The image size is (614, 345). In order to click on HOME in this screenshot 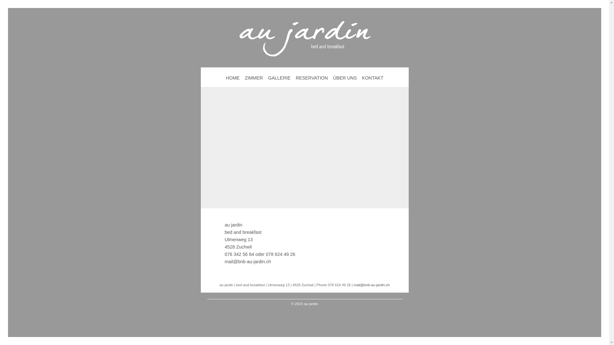, I will do `click(233, 78)`.